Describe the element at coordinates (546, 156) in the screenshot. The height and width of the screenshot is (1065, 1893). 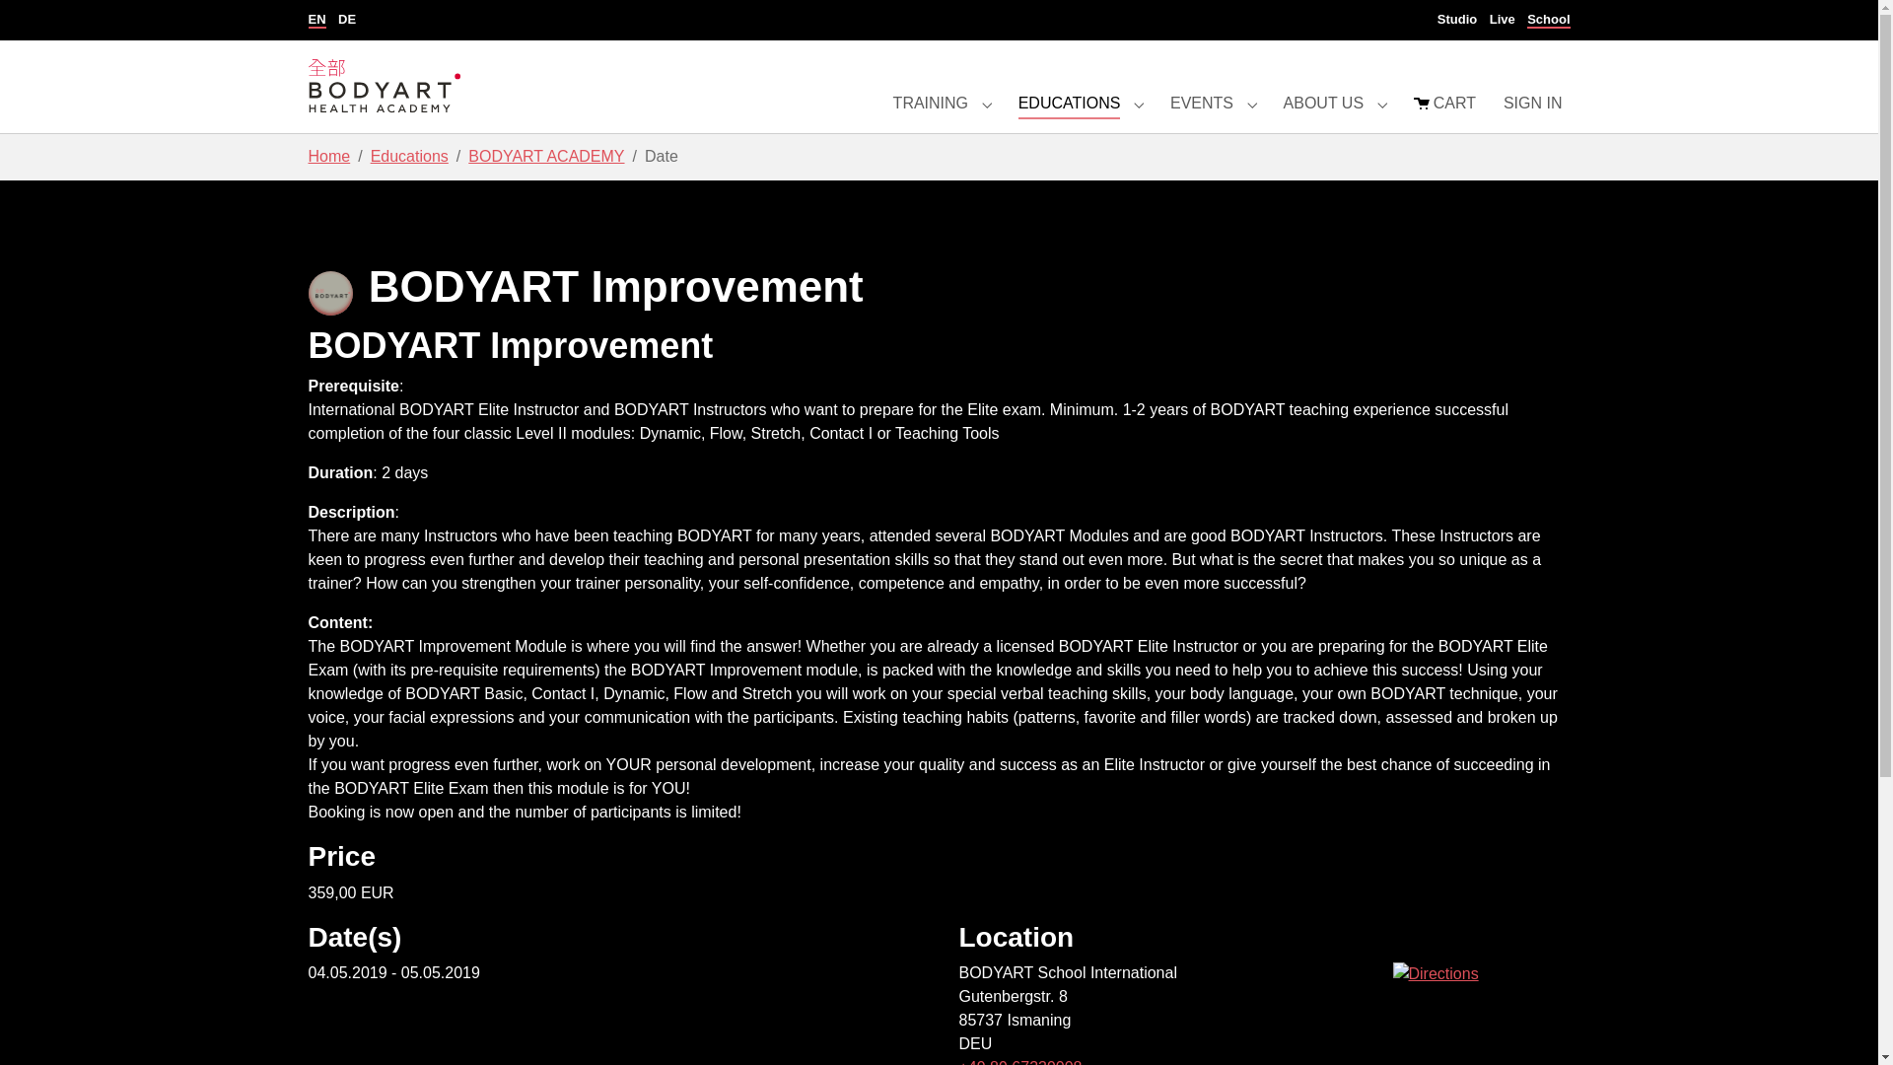
I see `BODYART ACADEMY` at that location.